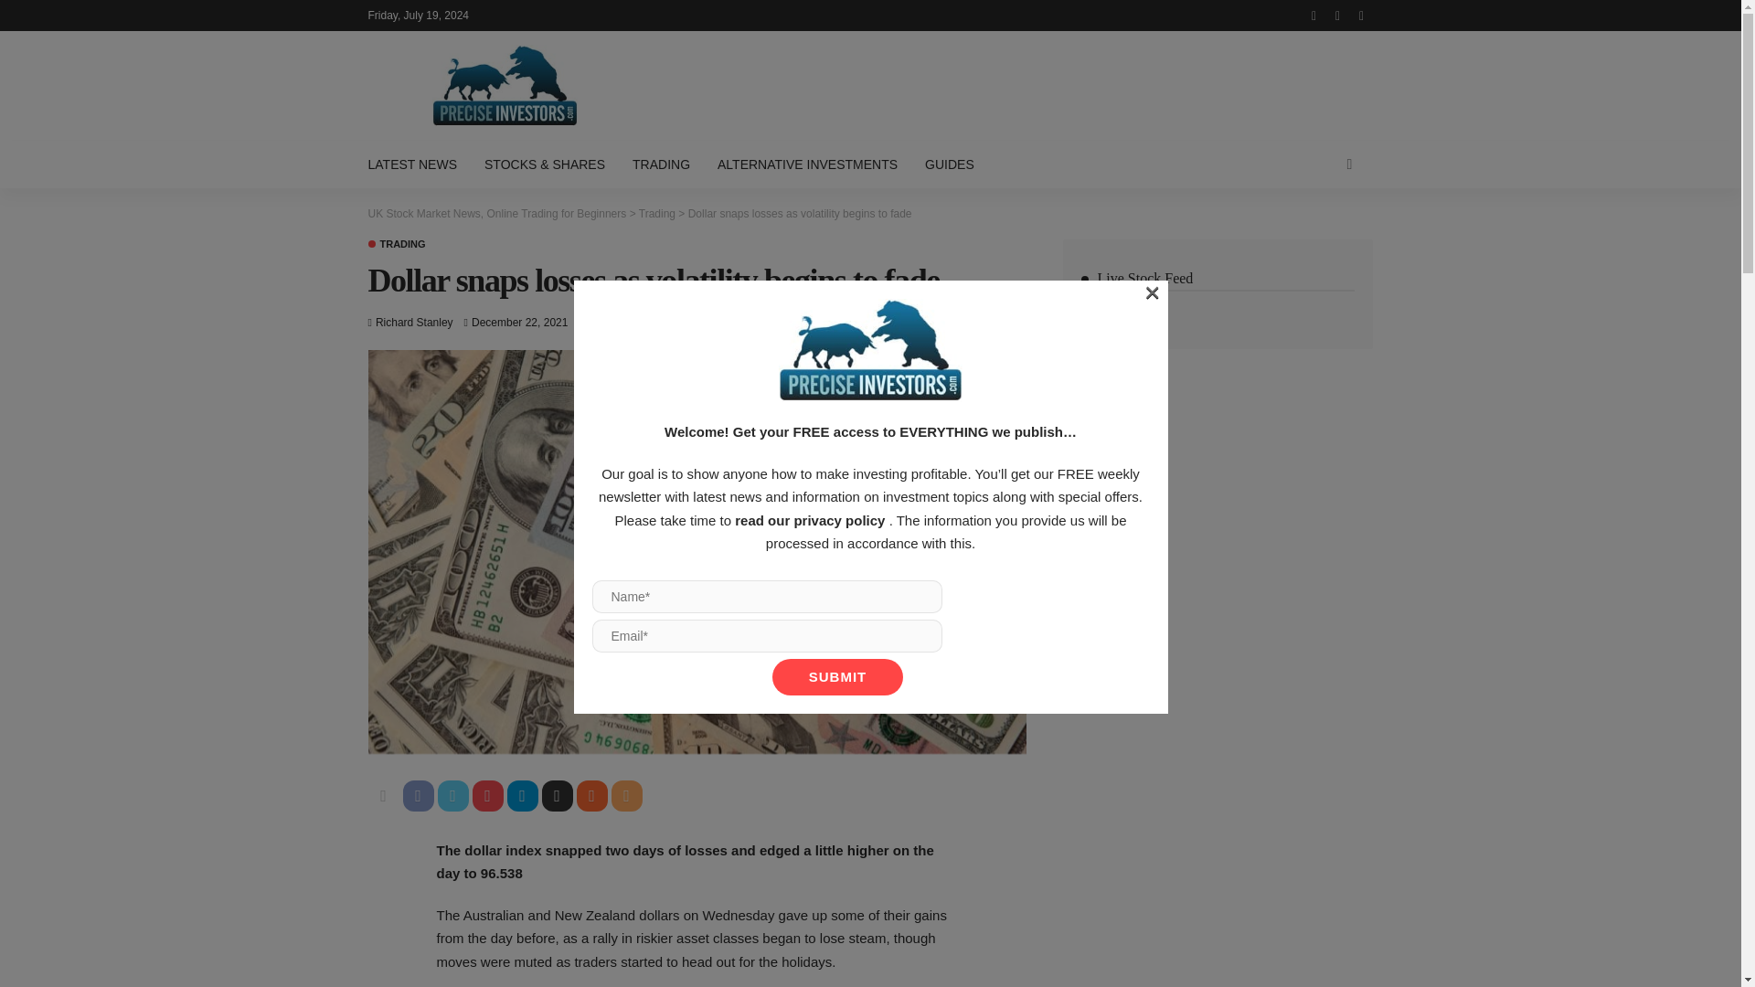  I want to click on Go to UK Stock Market News, Online Trading for Beginners., so click(496, 213).